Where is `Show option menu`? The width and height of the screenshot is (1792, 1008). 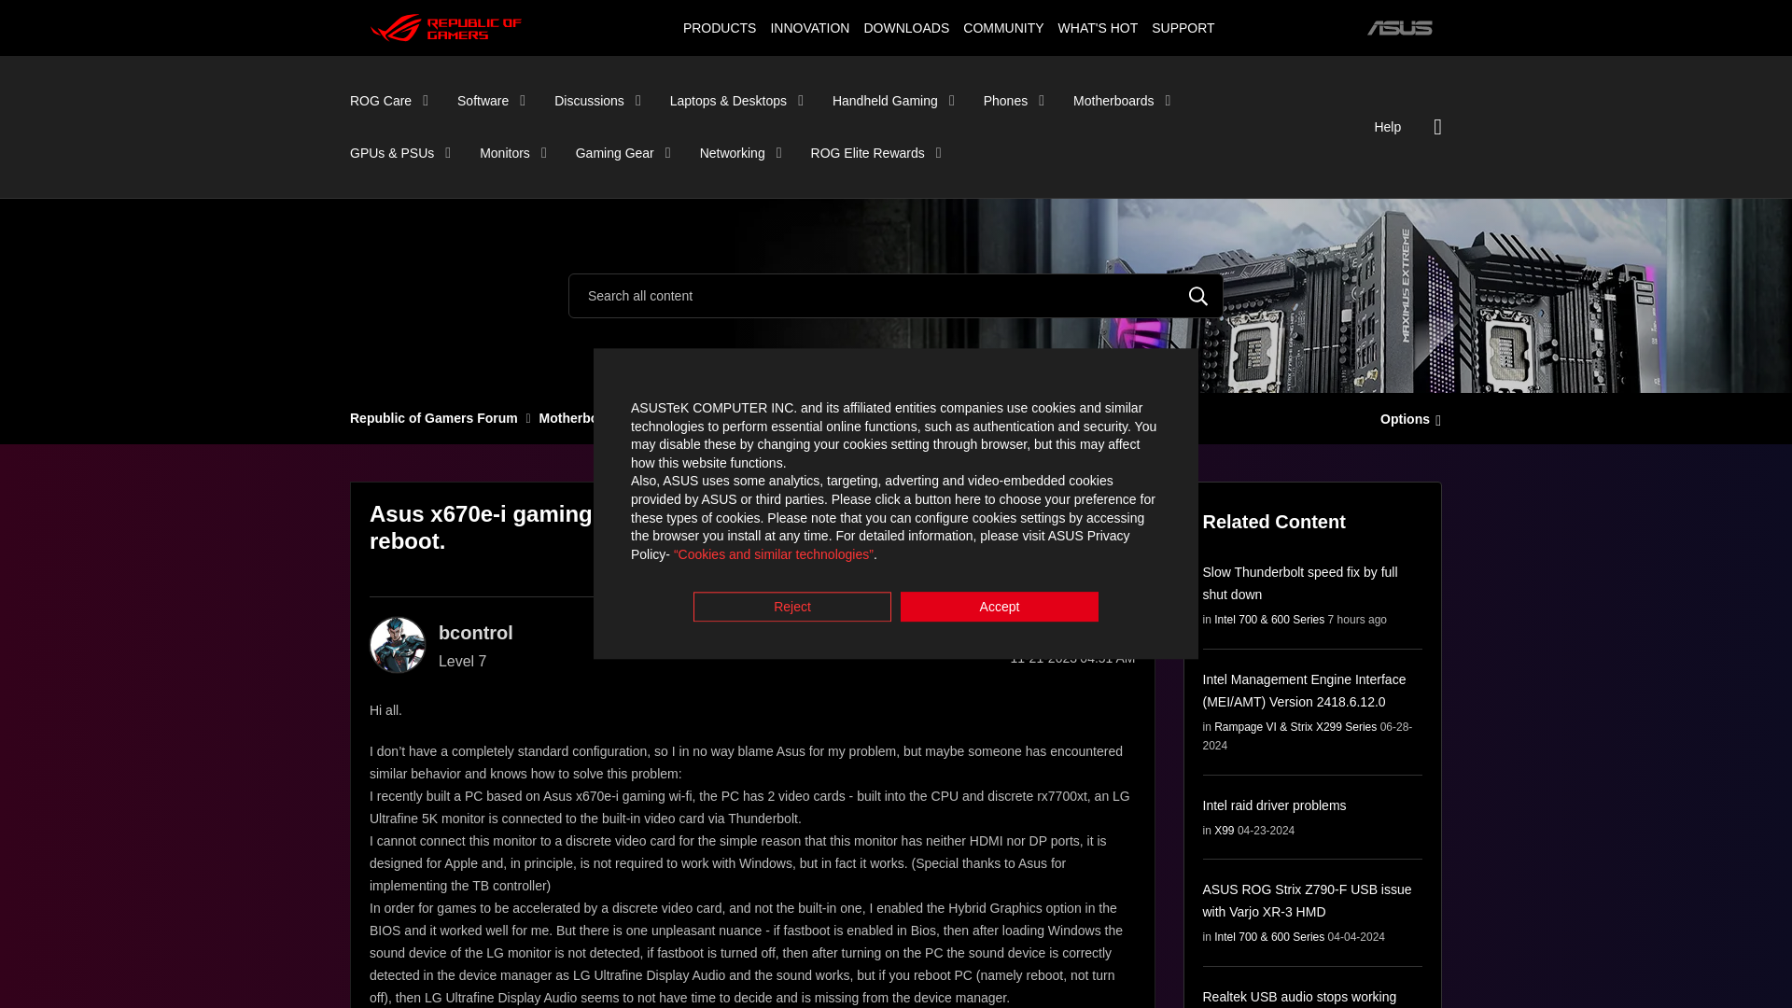 Show option menu is located at coordinates (1406, 417).